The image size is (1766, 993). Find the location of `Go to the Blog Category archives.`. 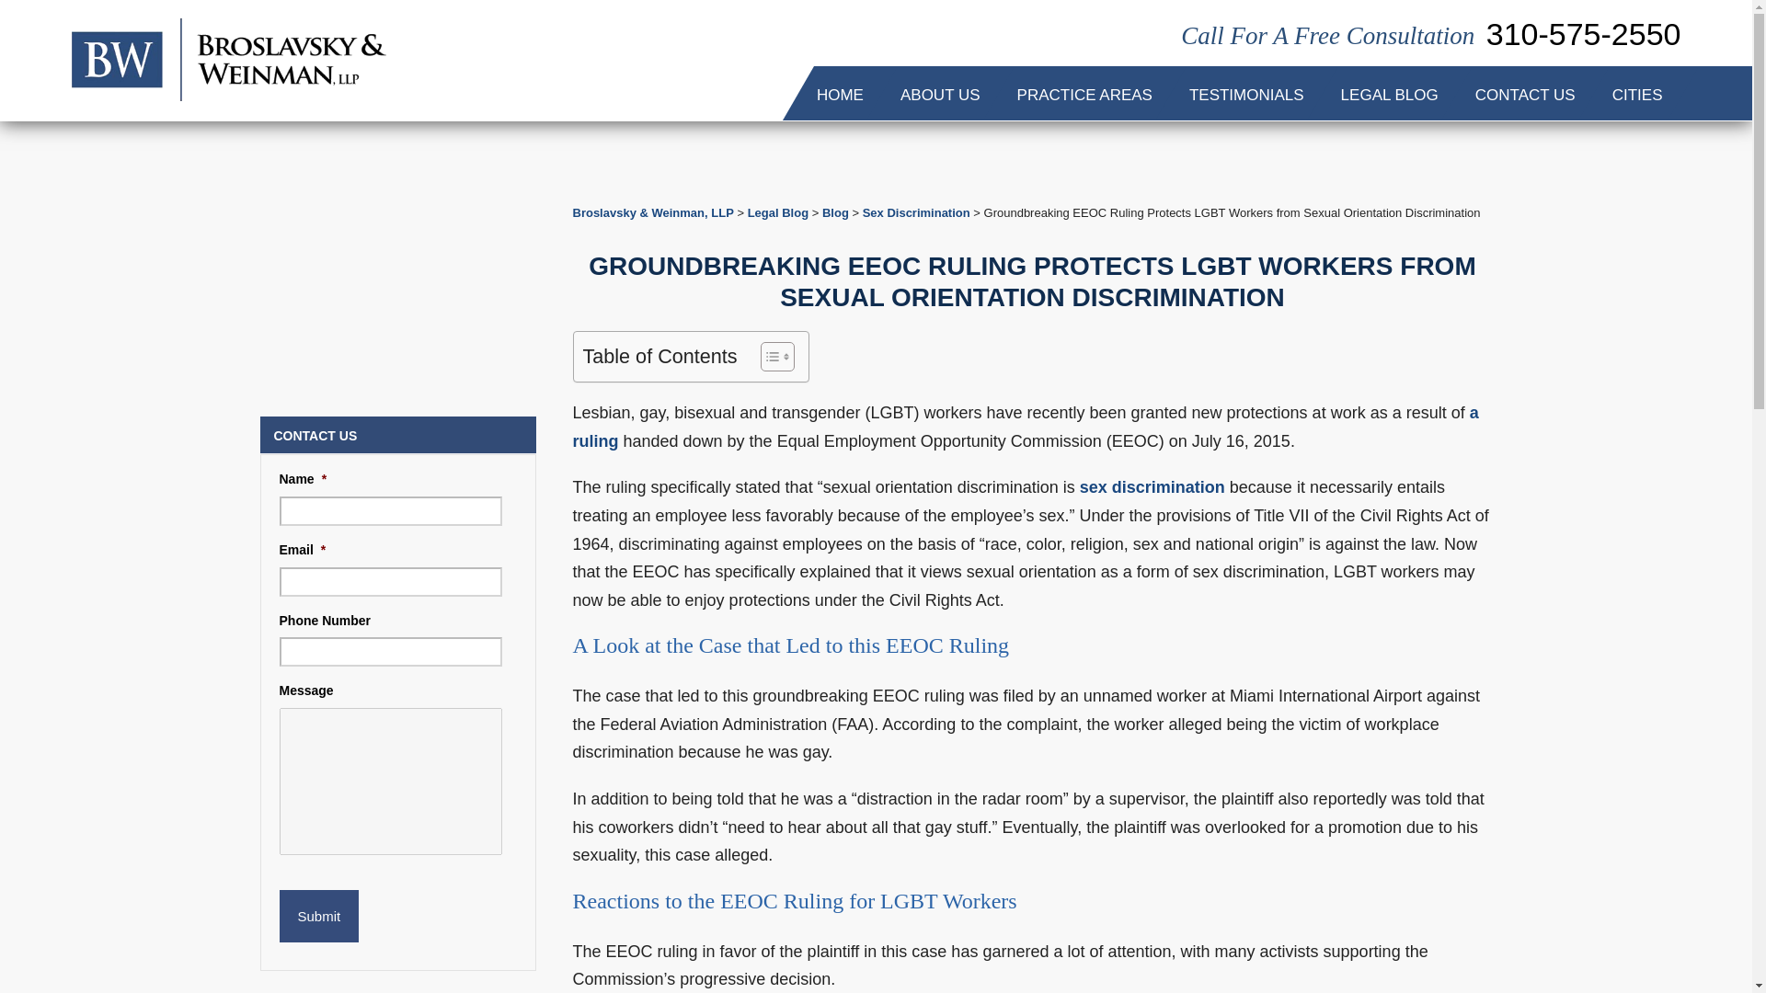

Go to the Blog Category archives. is located at coordinates (835, 211).